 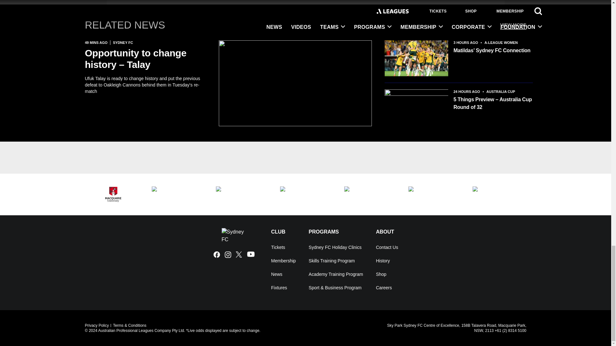 I want to click on Macquarie Uni, so click(x=113, y=194).